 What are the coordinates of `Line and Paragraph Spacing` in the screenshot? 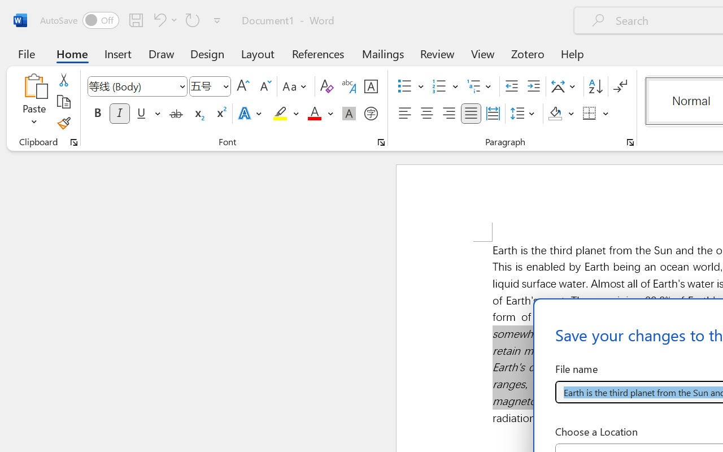 It's located at (524, 114).